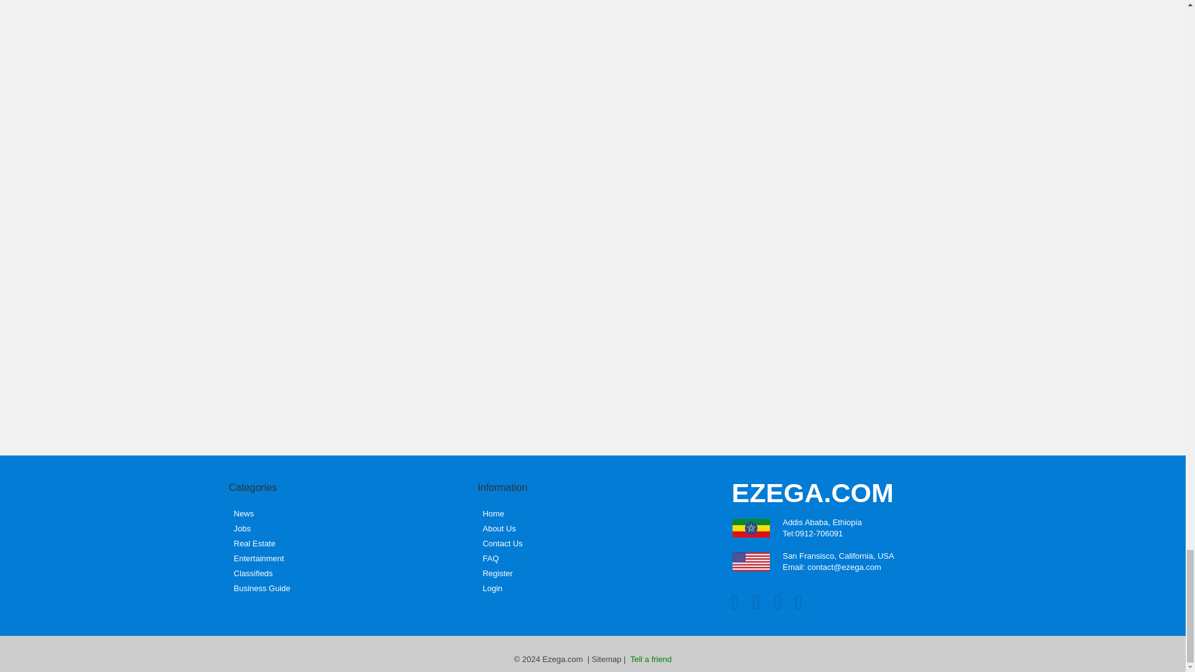 Image resolution: width=1195 pixels, height=672 pixels. Describe the element at coordinates (262, 589) in the screenshot. I see `Business Guide` at that location.